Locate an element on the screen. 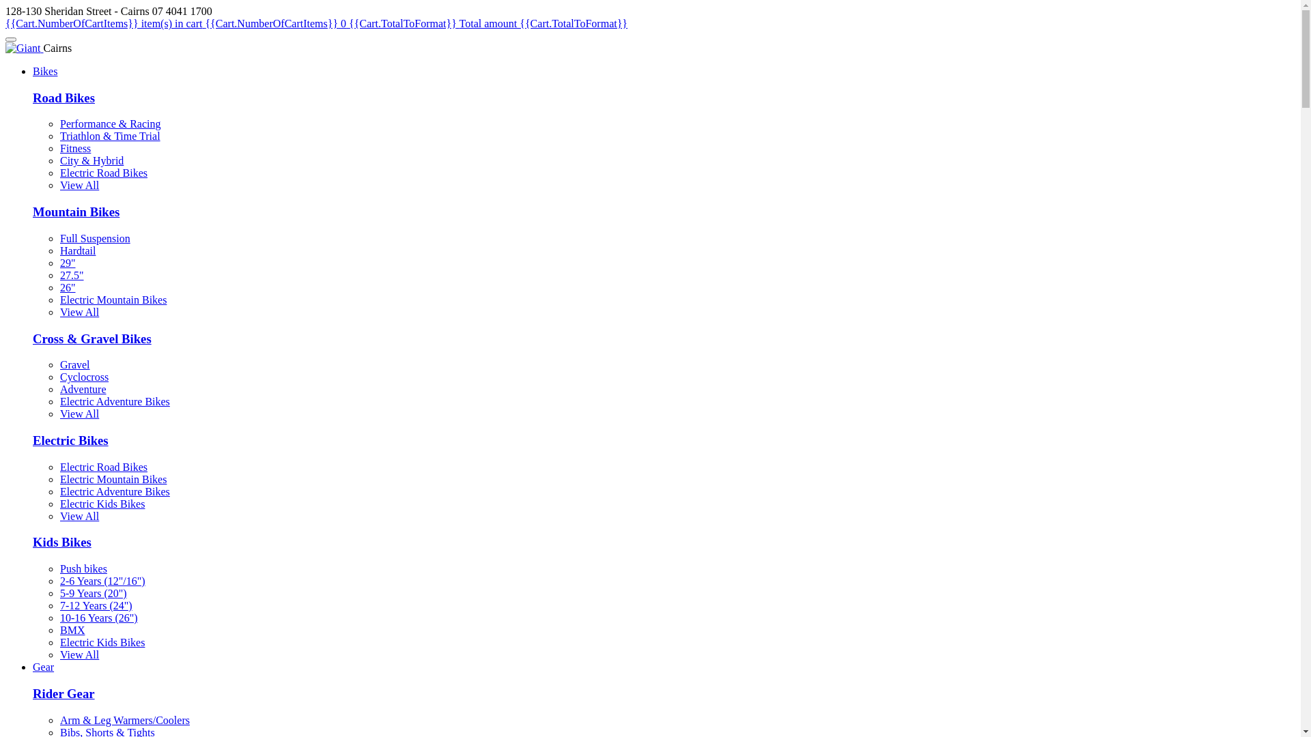 Image resolution: width=1311 pixels, height=737 pixels. Gravel is located at coordinates (75, 364).